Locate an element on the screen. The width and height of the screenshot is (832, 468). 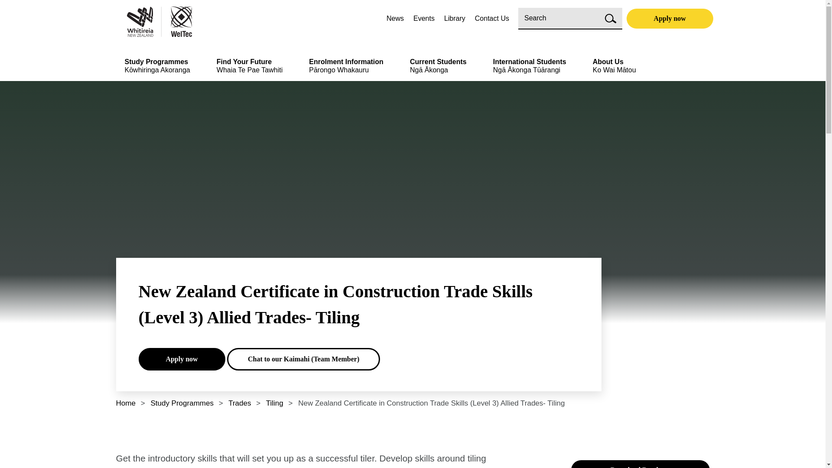
News is located at coordinates (395, 18).